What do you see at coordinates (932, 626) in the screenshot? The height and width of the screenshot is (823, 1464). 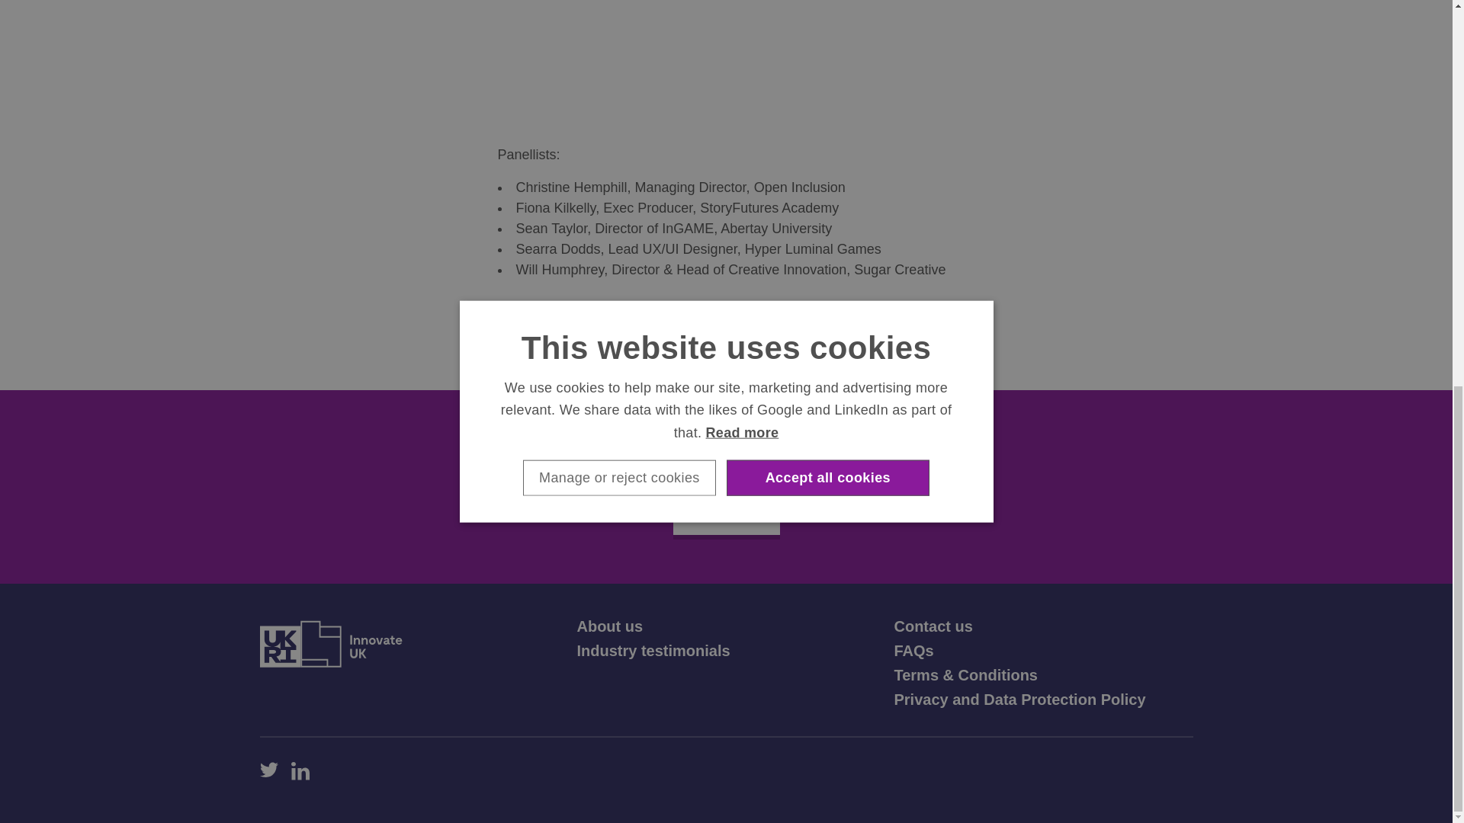 I see `Contact us` at bounding box center [932, 626].